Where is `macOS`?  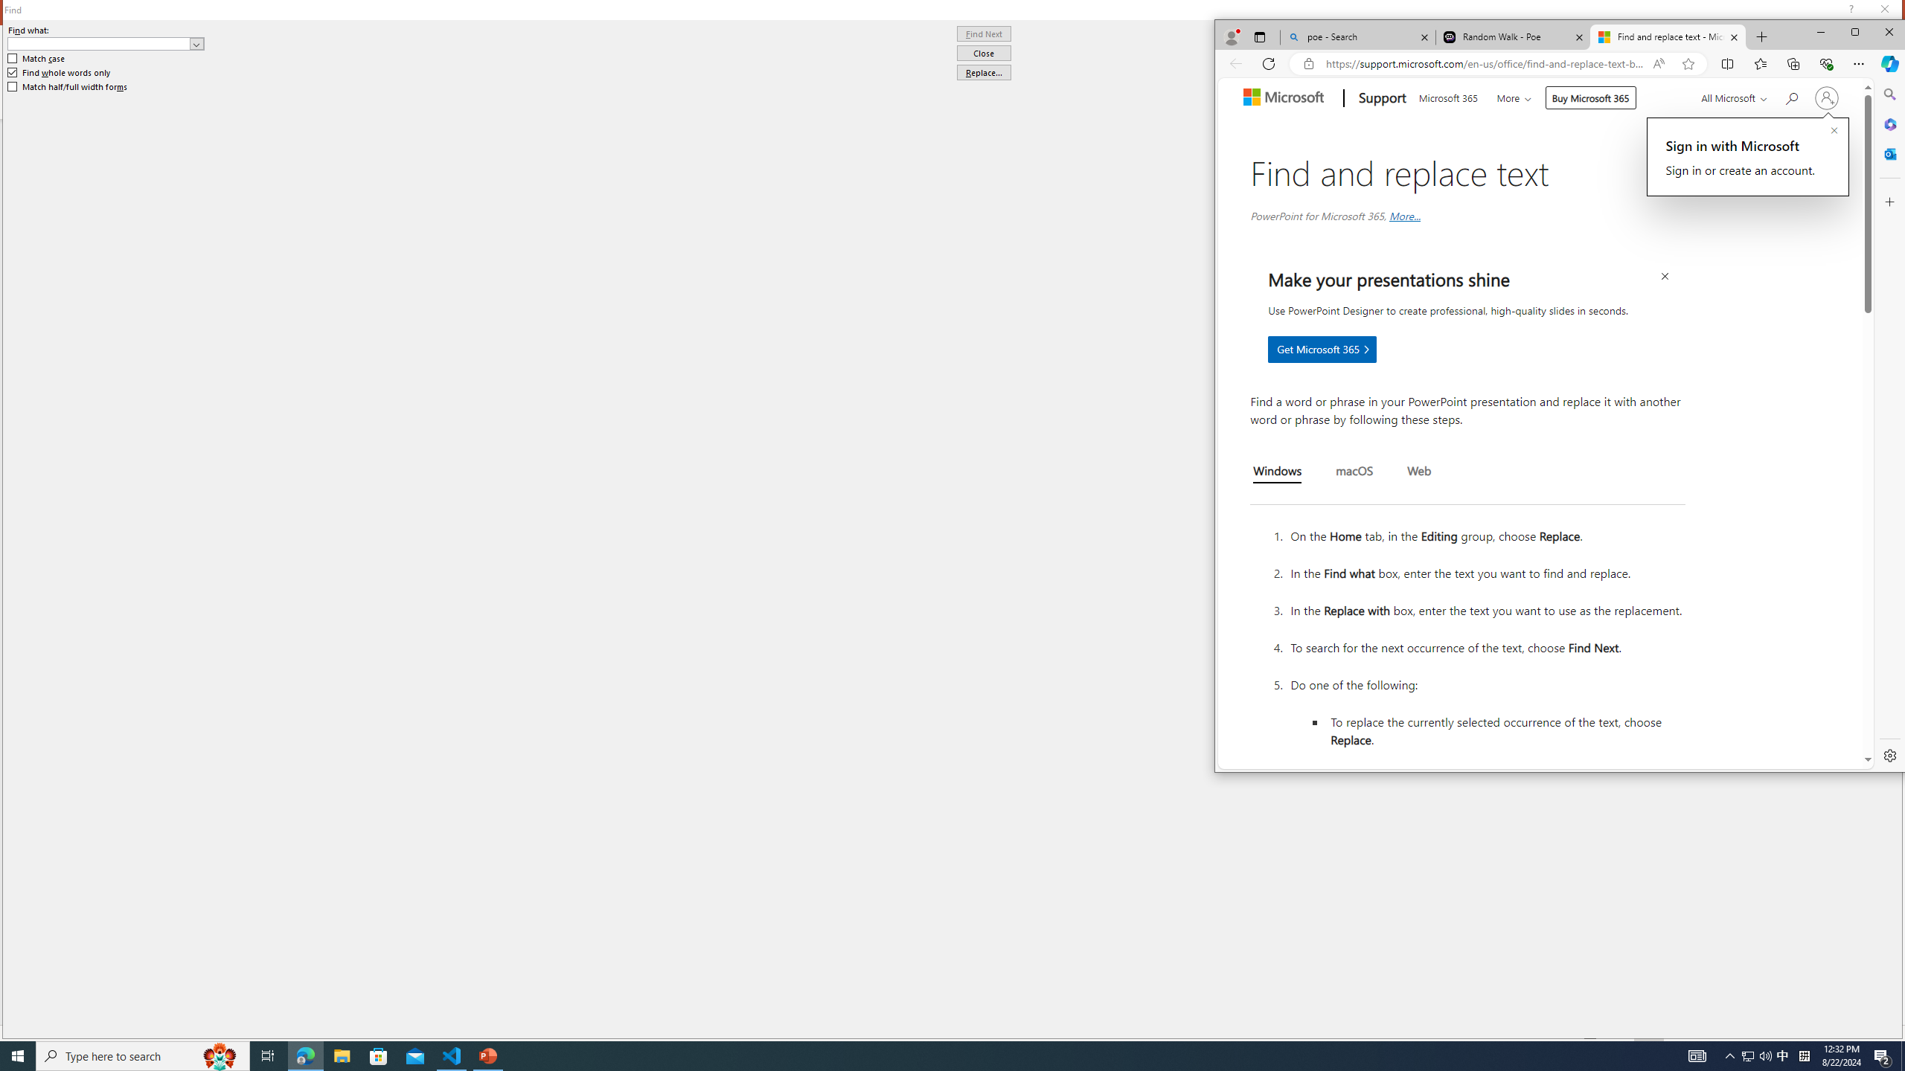 macOS is located at coordinates (1354, 472).